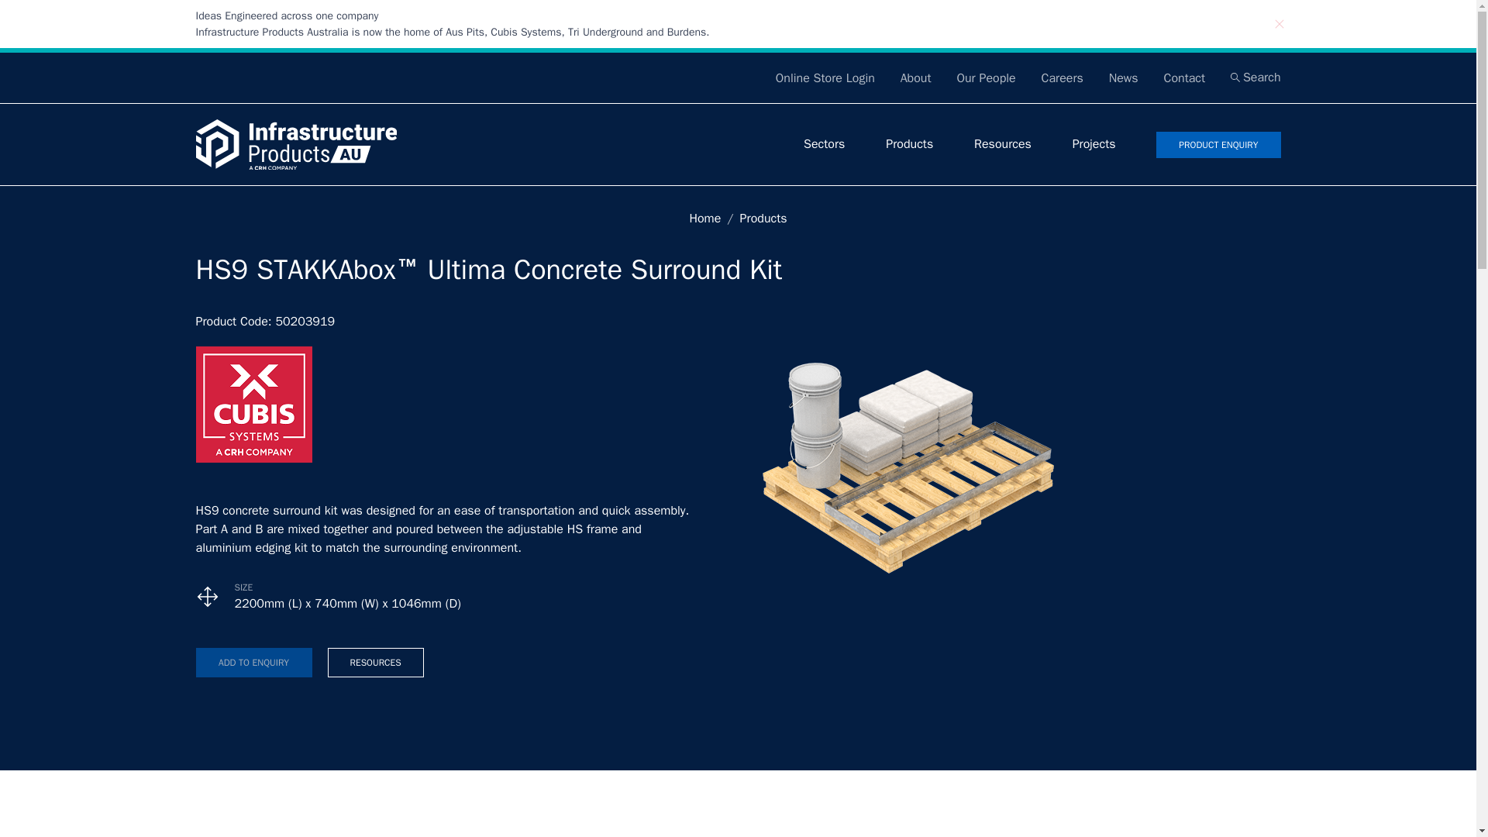  Describe the element at coordinates (825, 77) in the screenshot. I see `Online Store Login` at that location.